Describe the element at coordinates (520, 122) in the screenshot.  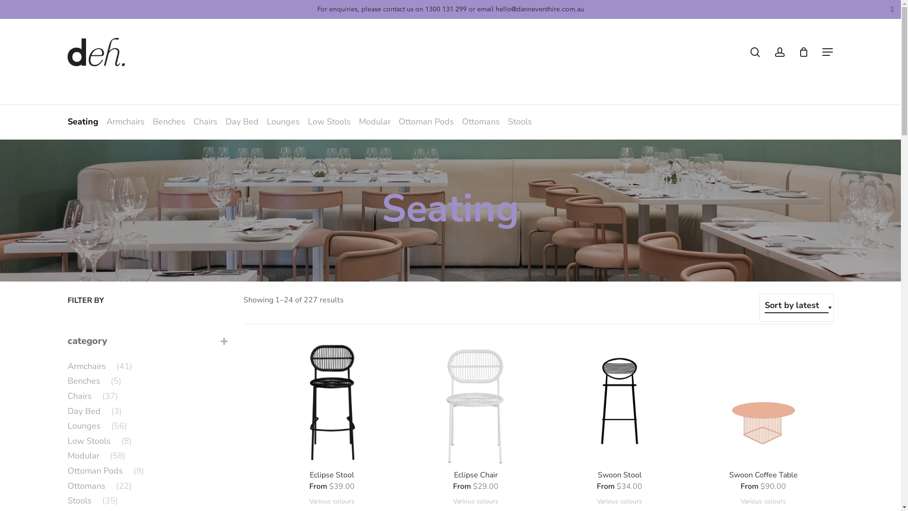
I see `Stools` at that location.